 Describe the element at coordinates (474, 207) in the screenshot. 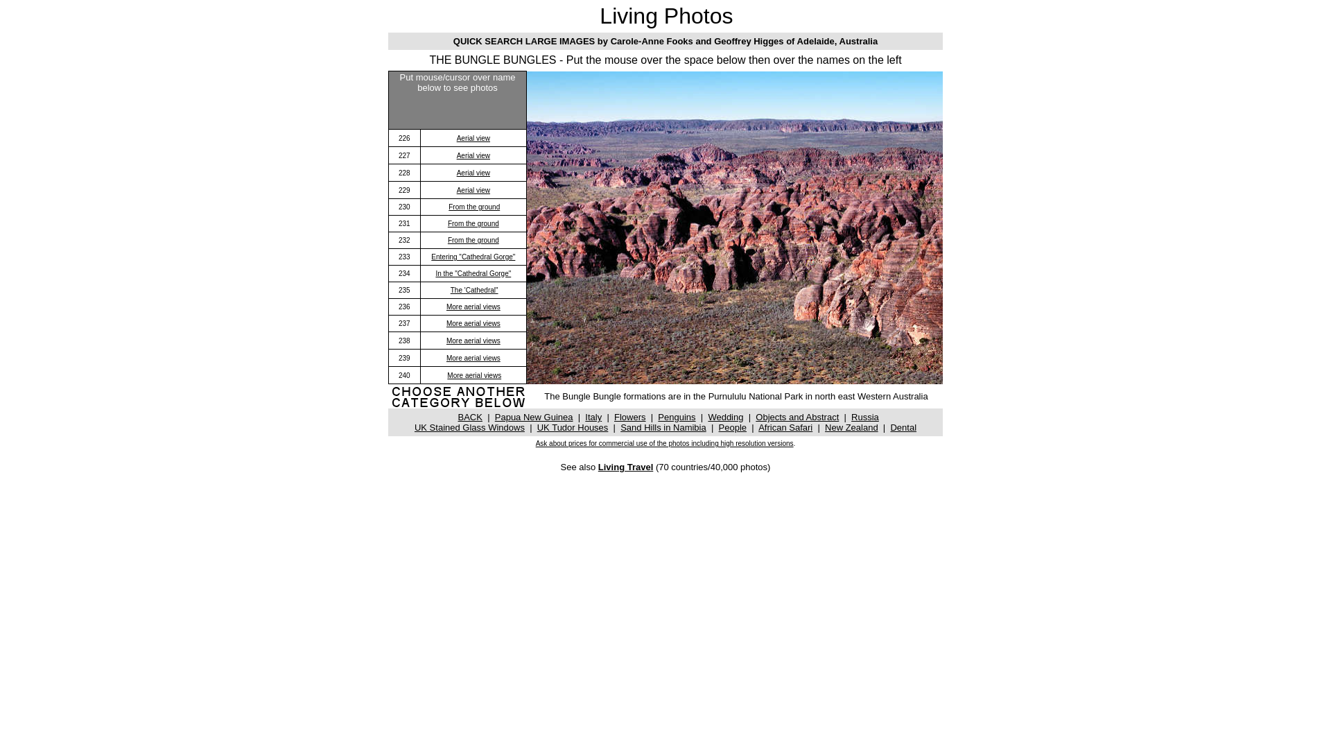

I see `From the ground` at that location.